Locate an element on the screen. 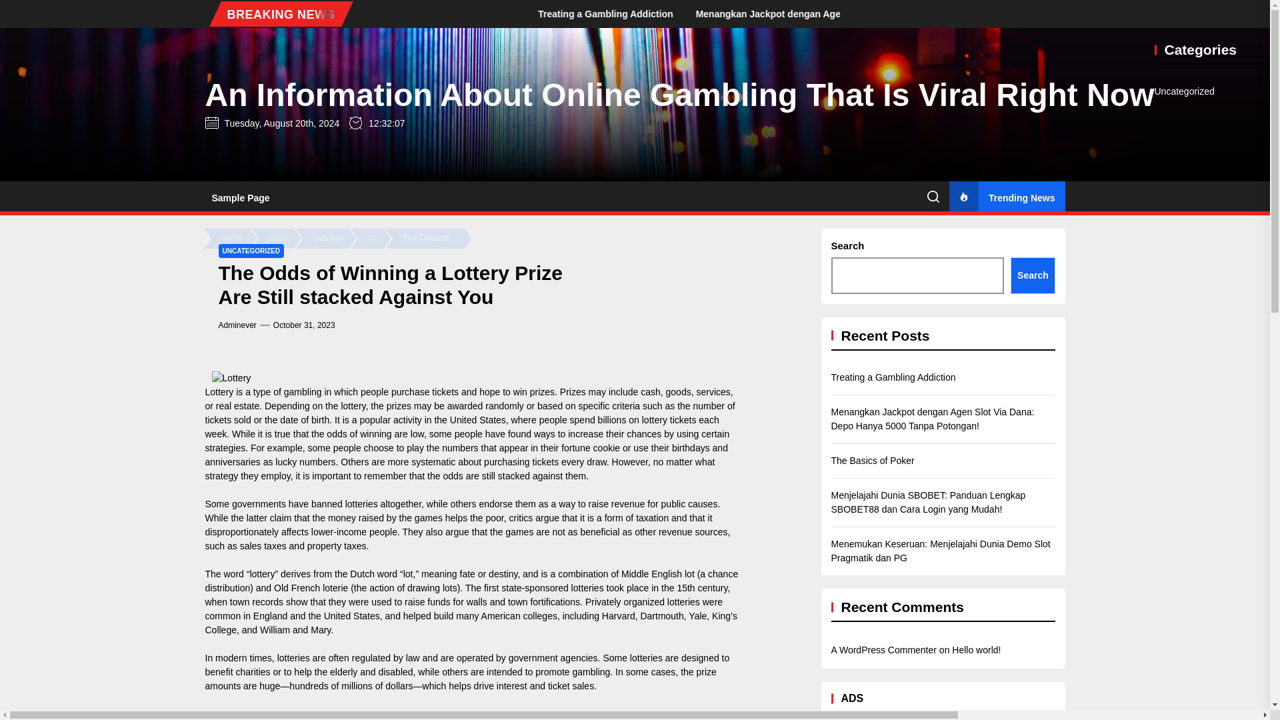 This screenshot has height=720, width=1280. Treating a Gambling Addiction is located at coordinates (763, 13).